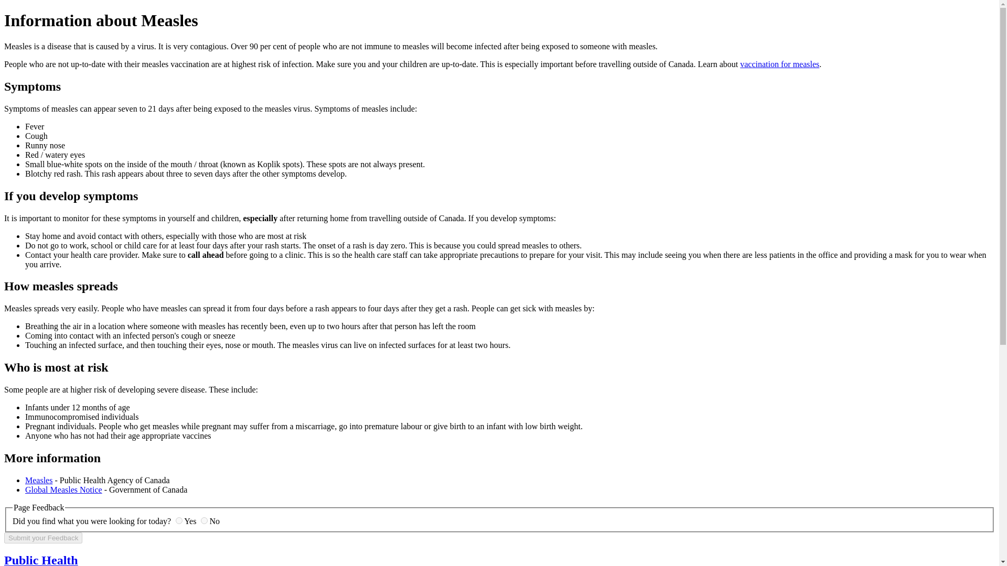 This screenshot has width=1007, height=566. I want to click on vaccination for measles, so click(779, 64).